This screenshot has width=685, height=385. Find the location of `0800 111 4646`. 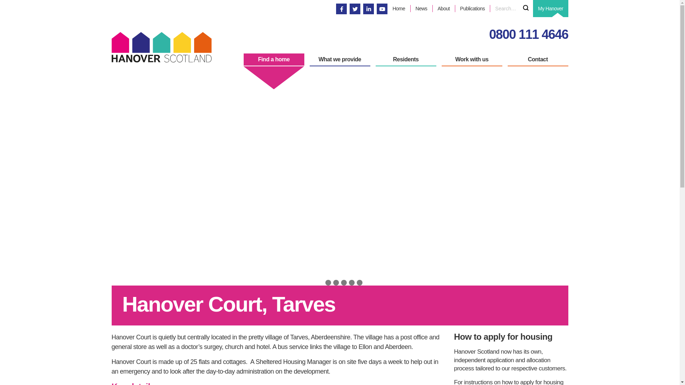

0800 111 4646 is located at coordinates (529, 34).